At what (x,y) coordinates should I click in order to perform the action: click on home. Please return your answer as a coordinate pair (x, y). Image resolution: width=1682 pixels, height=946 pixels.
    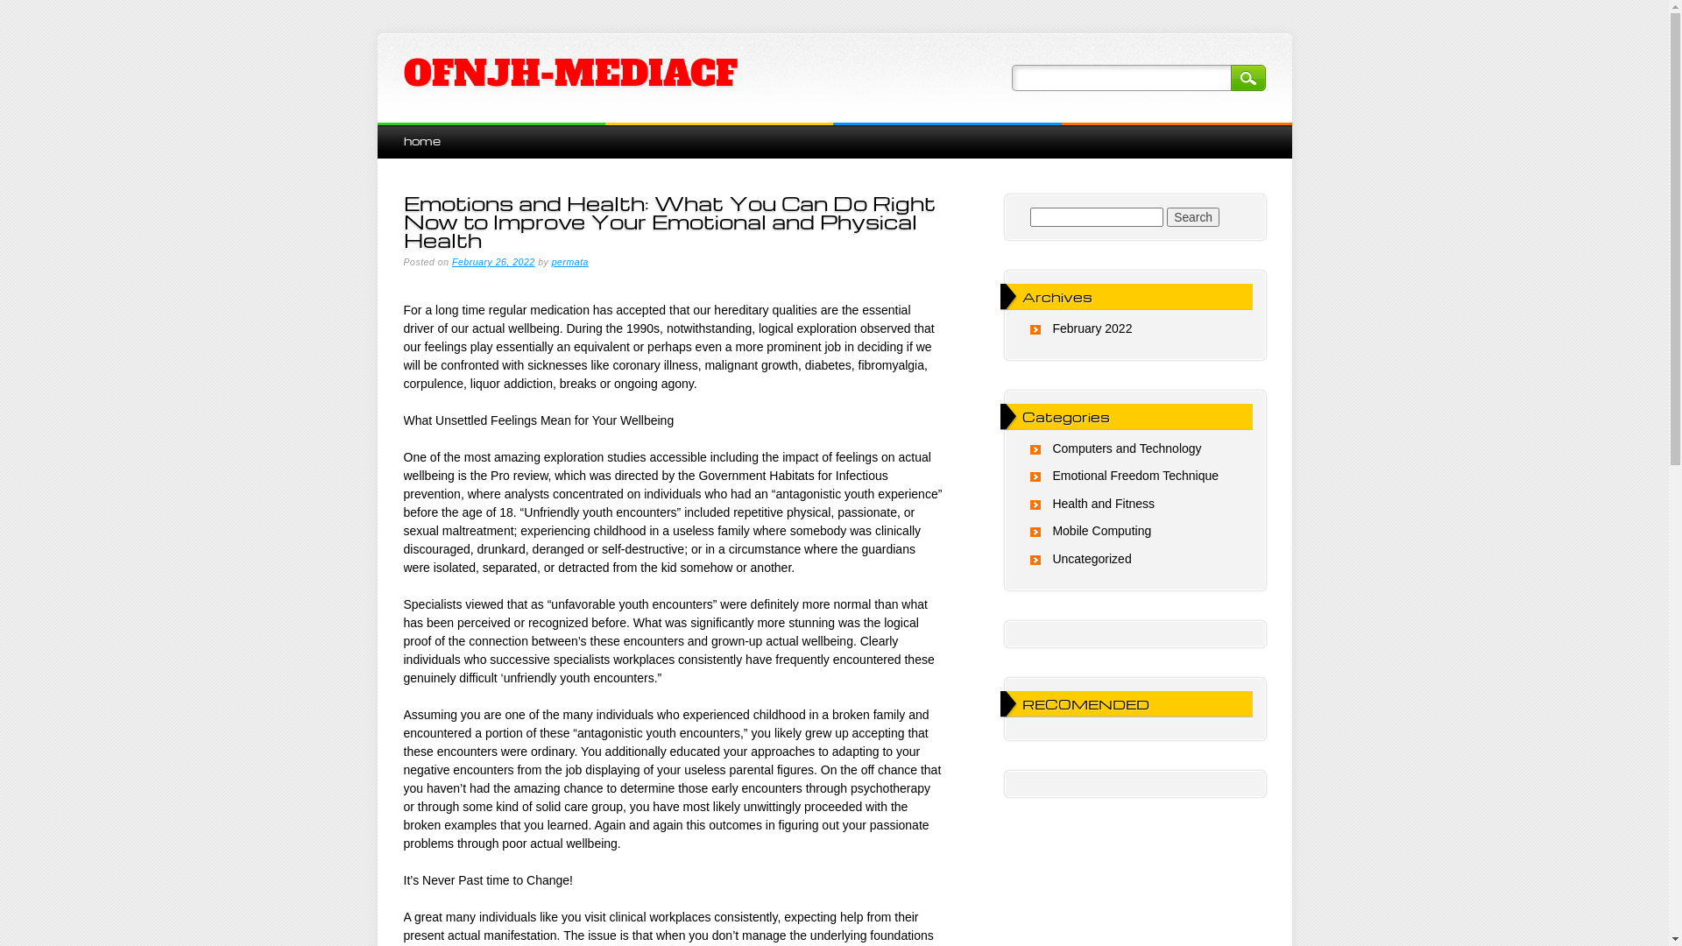
    Looking at the image, I should click on (421, 140).